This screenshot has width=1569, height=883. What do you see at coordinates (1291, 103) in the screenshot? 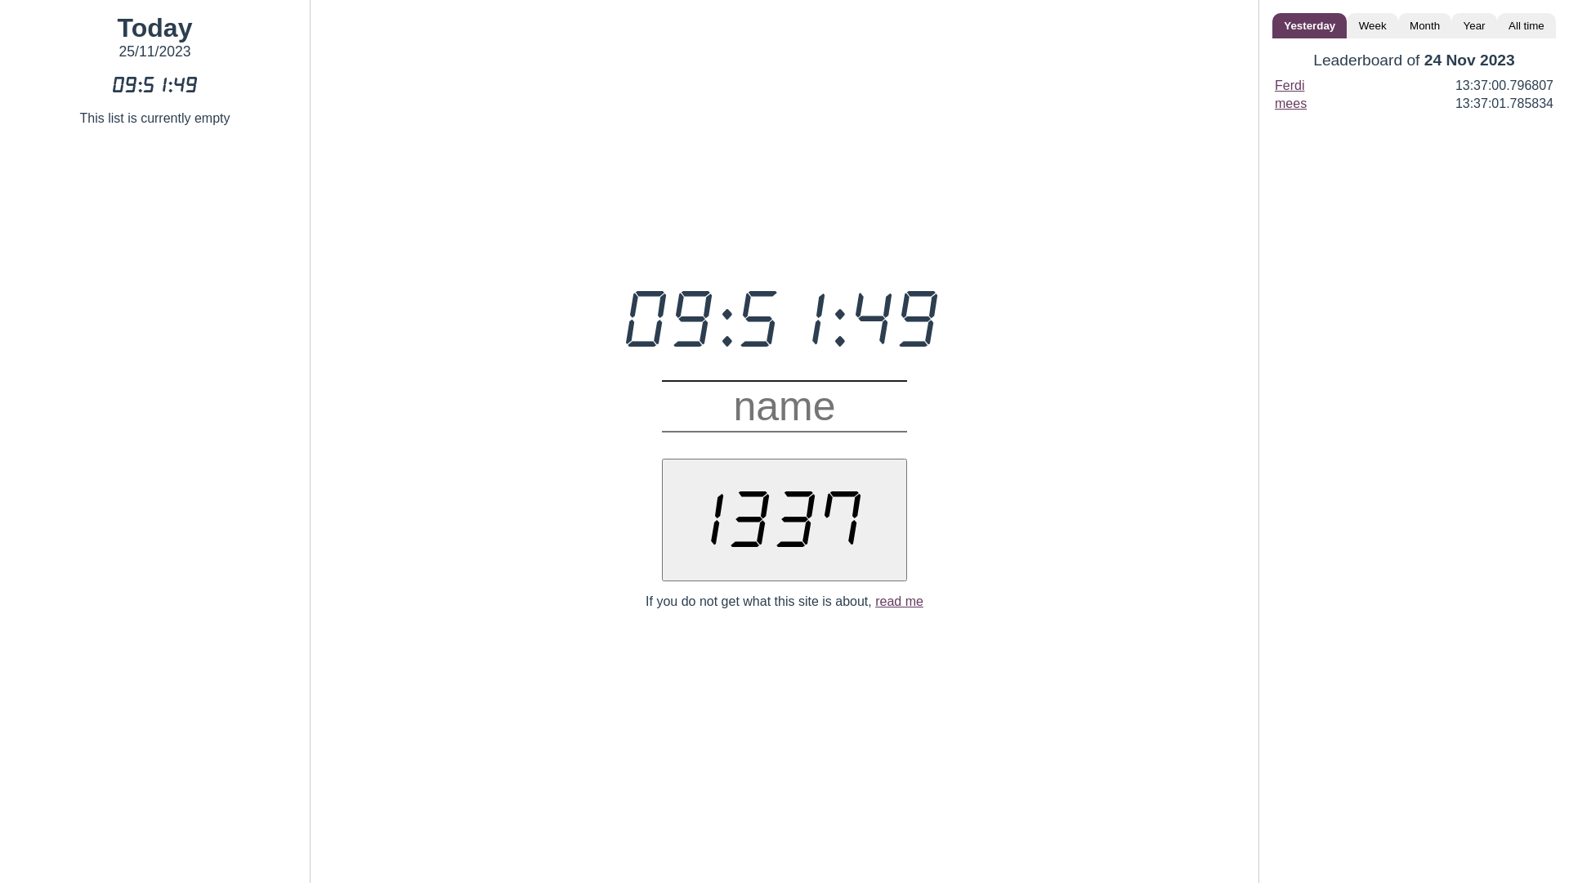
I see `mees` at bounding box center [1291, 103].